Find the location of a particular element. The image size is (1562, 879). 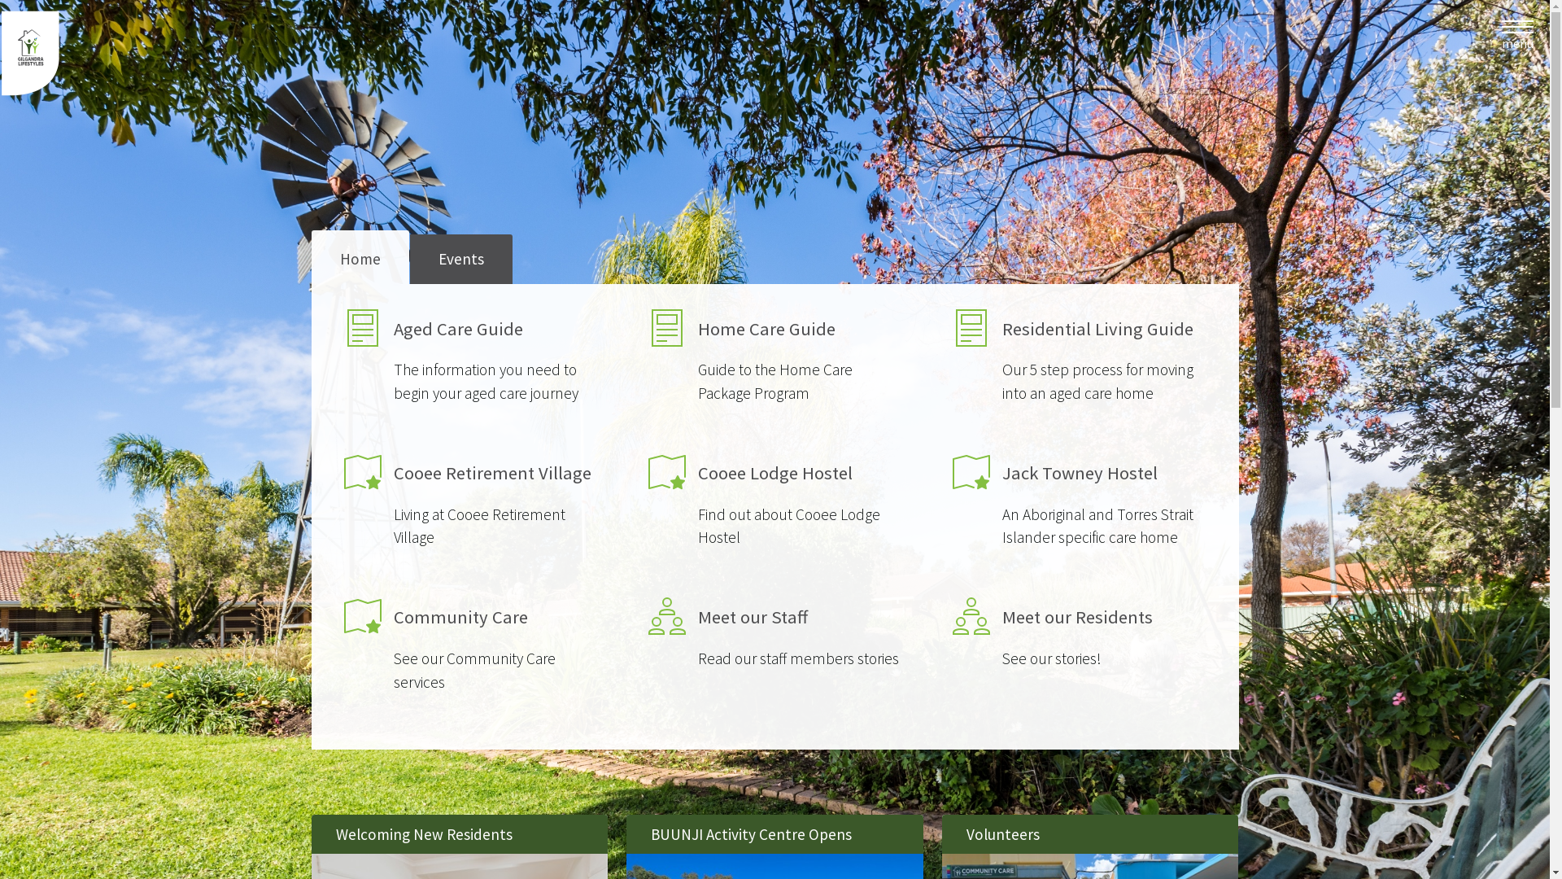

Events is located at coordinates (461, 259).